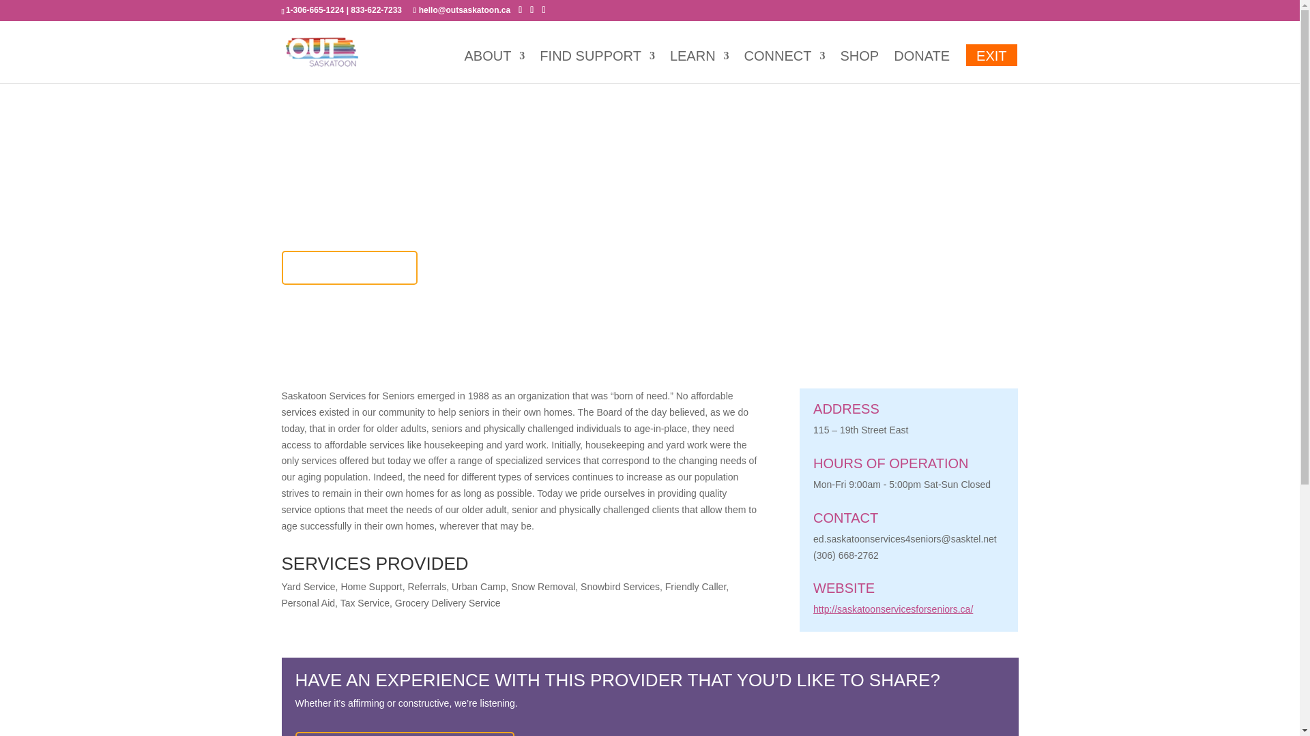 The image size is (1310, 736). What do you see at coordinates (494, 67) in the screenshot?
I see `ABOUT` at bounding box center [494, 67].